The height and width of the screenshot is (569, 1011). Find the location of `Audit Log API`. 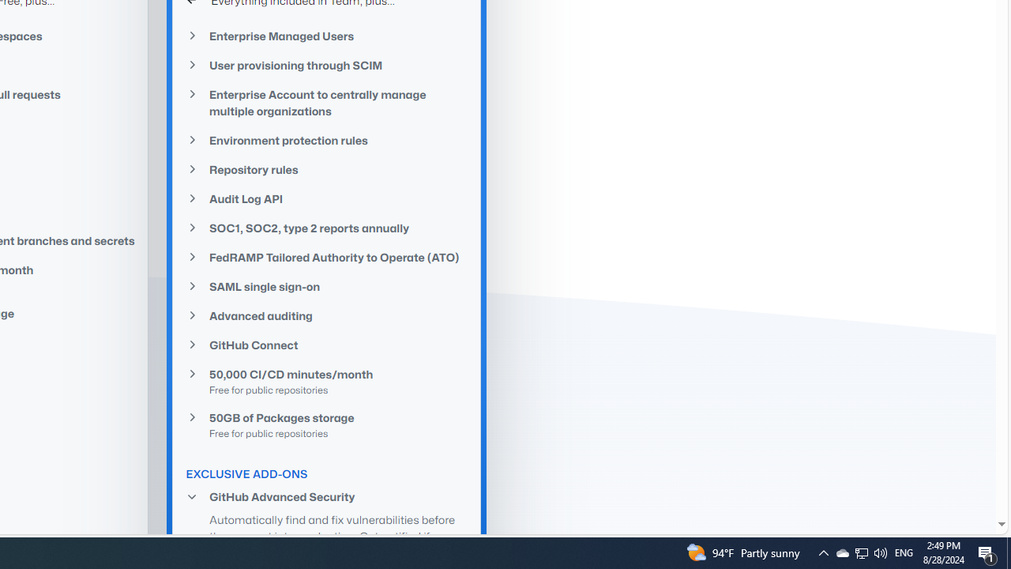

Audit Log API is located at coordinates (327, 199).